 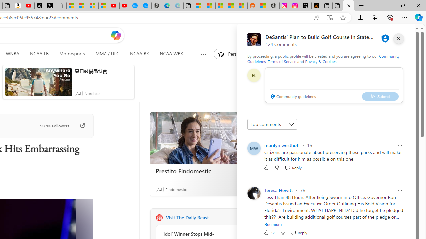 What do you see at coordinates (282, 61) in the screenshot?
I see `Terms of Service` at bounding box center [282, 61].